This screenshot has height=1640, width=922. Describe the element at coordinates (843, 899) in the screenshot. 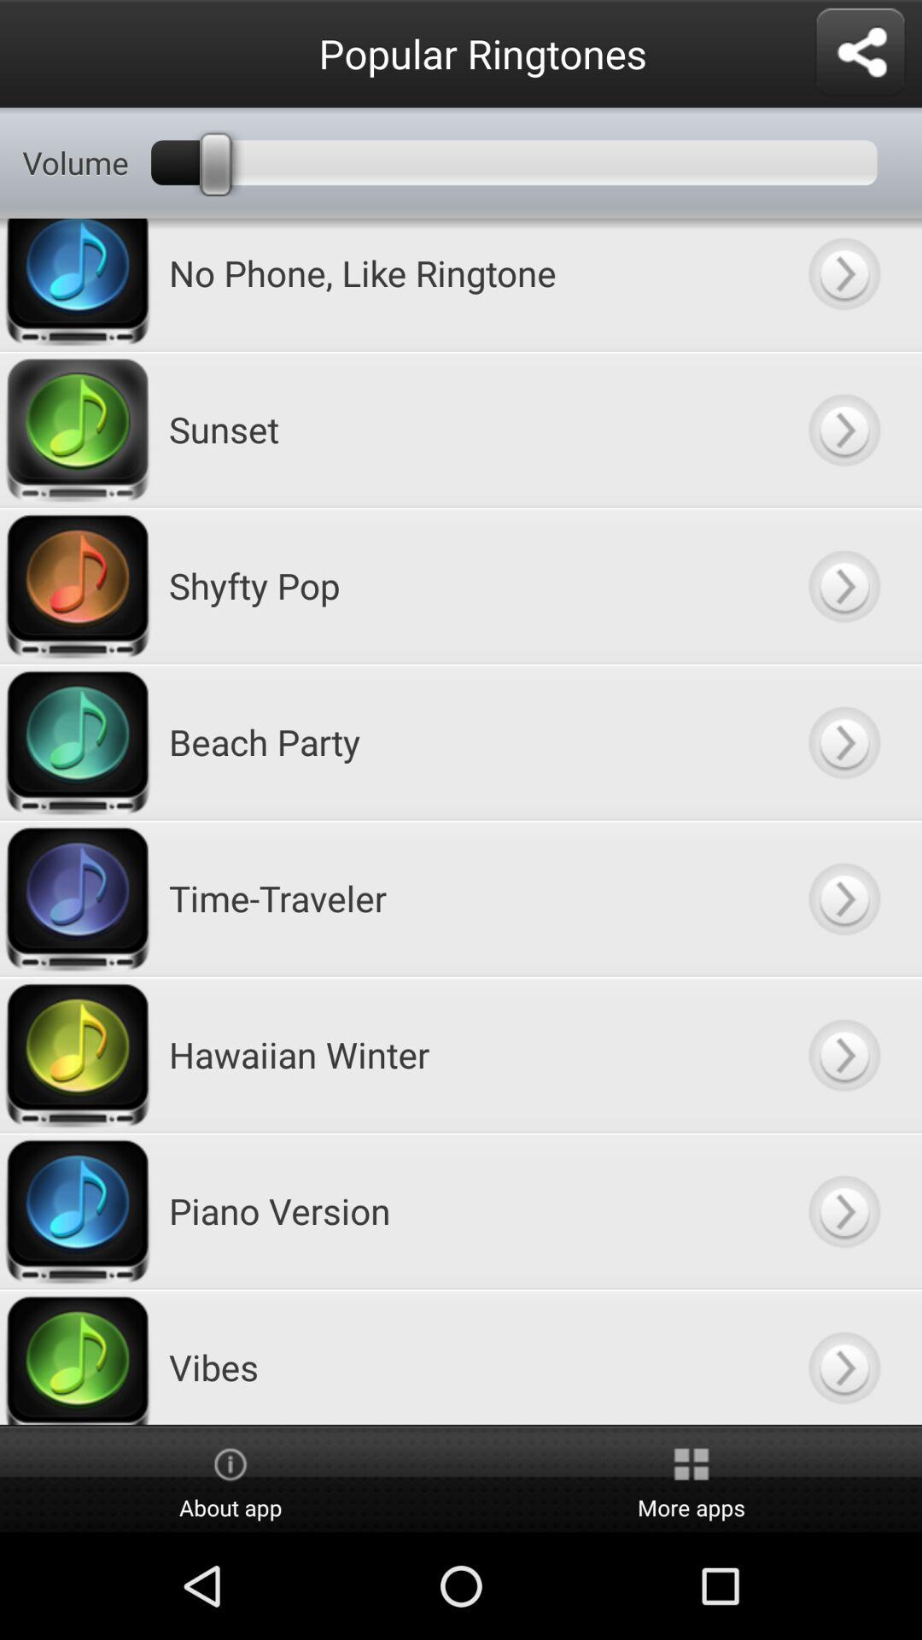

I see `play` at that location.